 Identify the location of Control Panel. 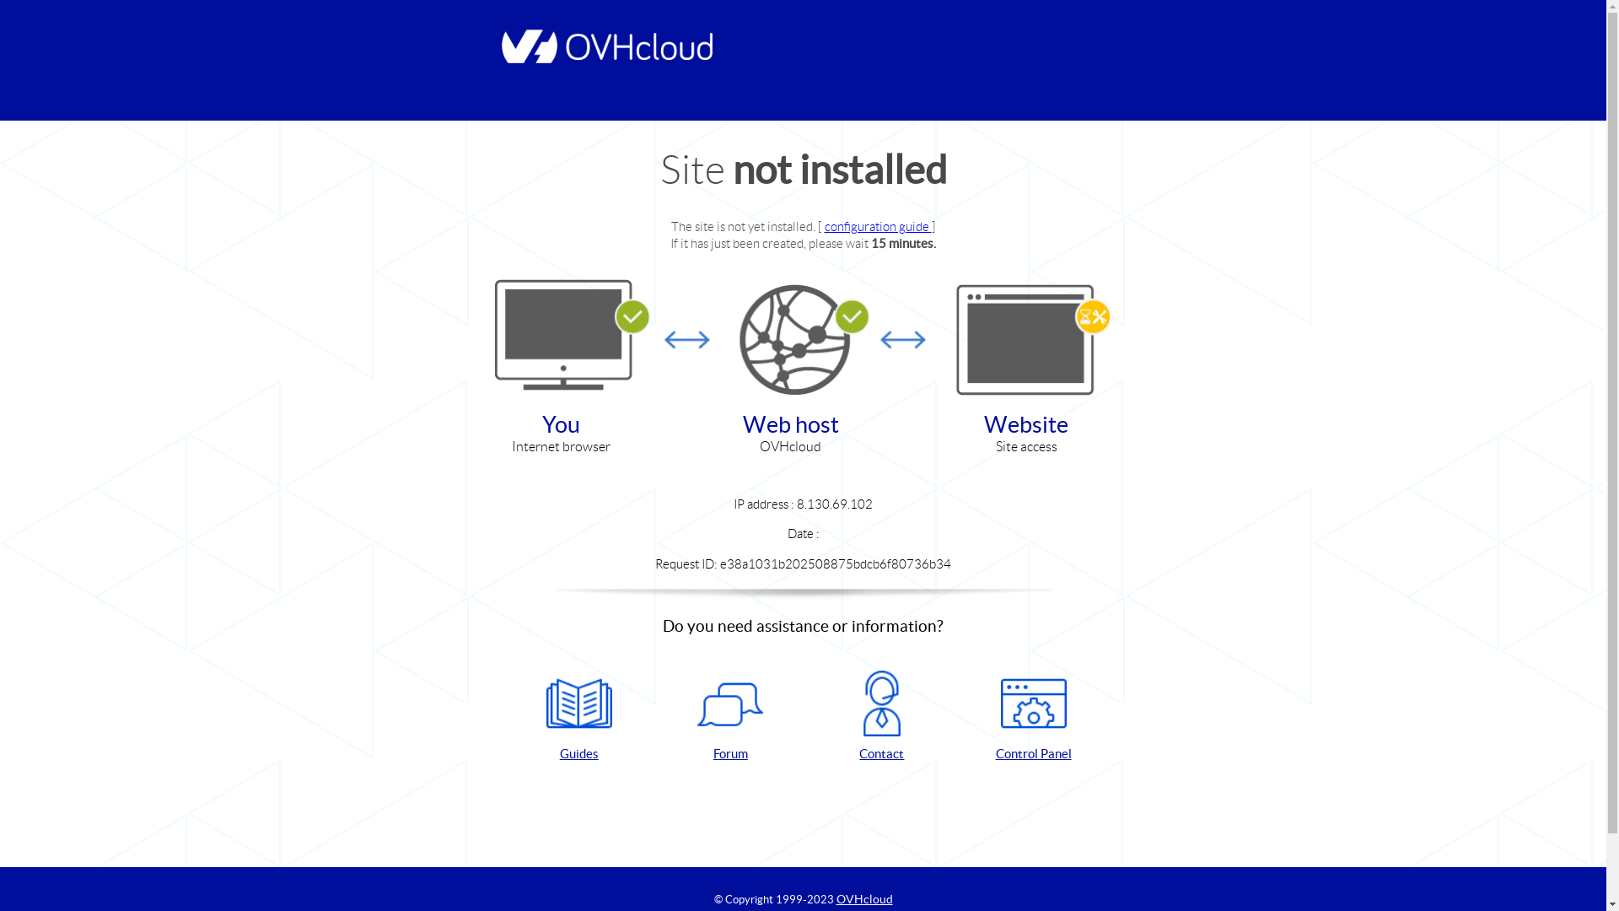
(1034, 717).